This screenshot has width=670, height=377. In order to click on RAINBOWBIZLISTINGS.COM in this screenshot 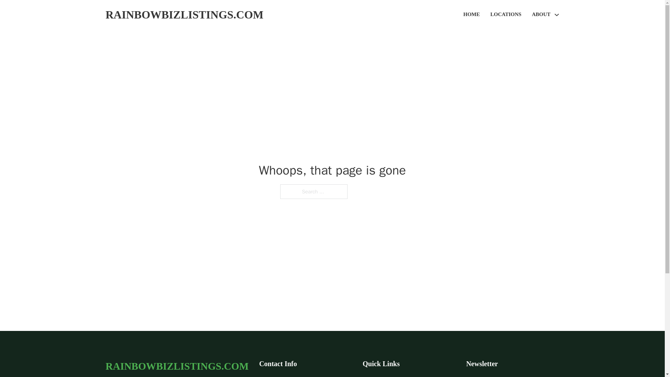, I will do `click(177, 366)`.